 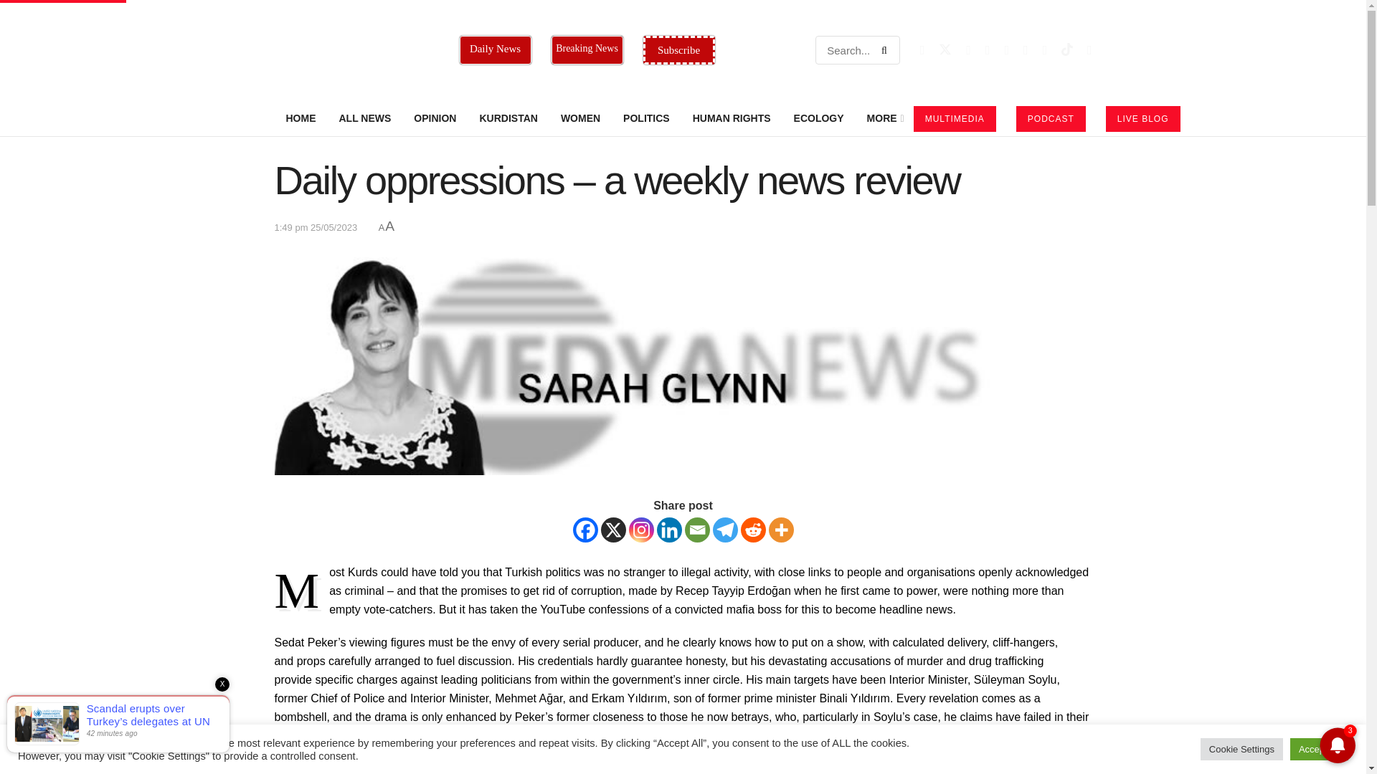 I want to click on Telegram, so click(x=726, y=530).